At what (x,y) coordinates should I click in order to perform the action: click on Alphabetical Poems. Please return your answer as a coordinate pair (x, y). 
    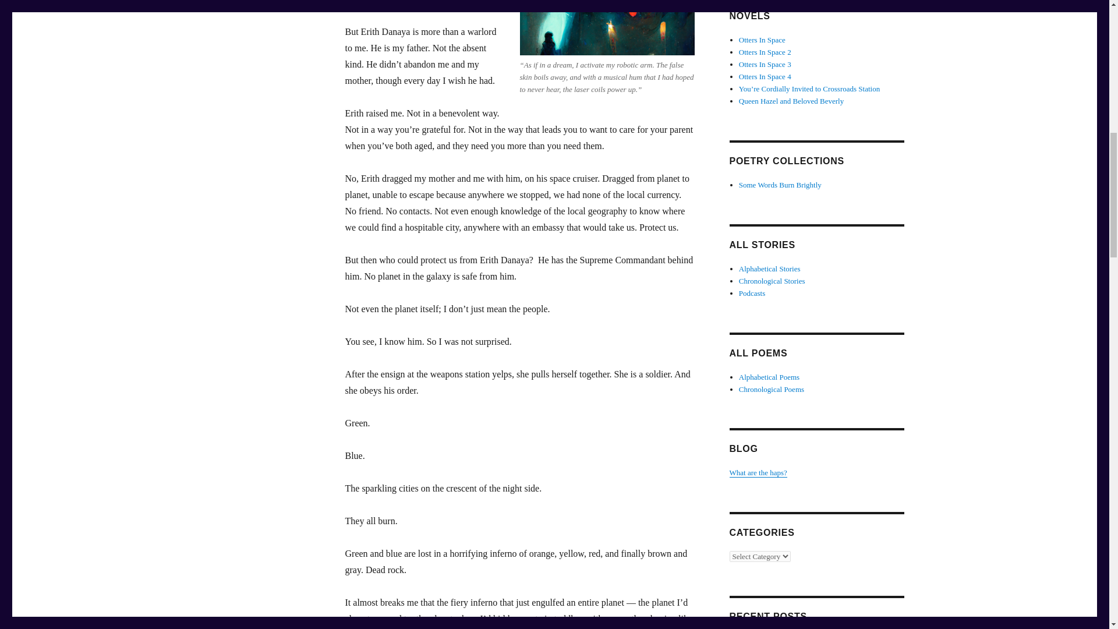
    Looking at the image, I should click on (769, 377).